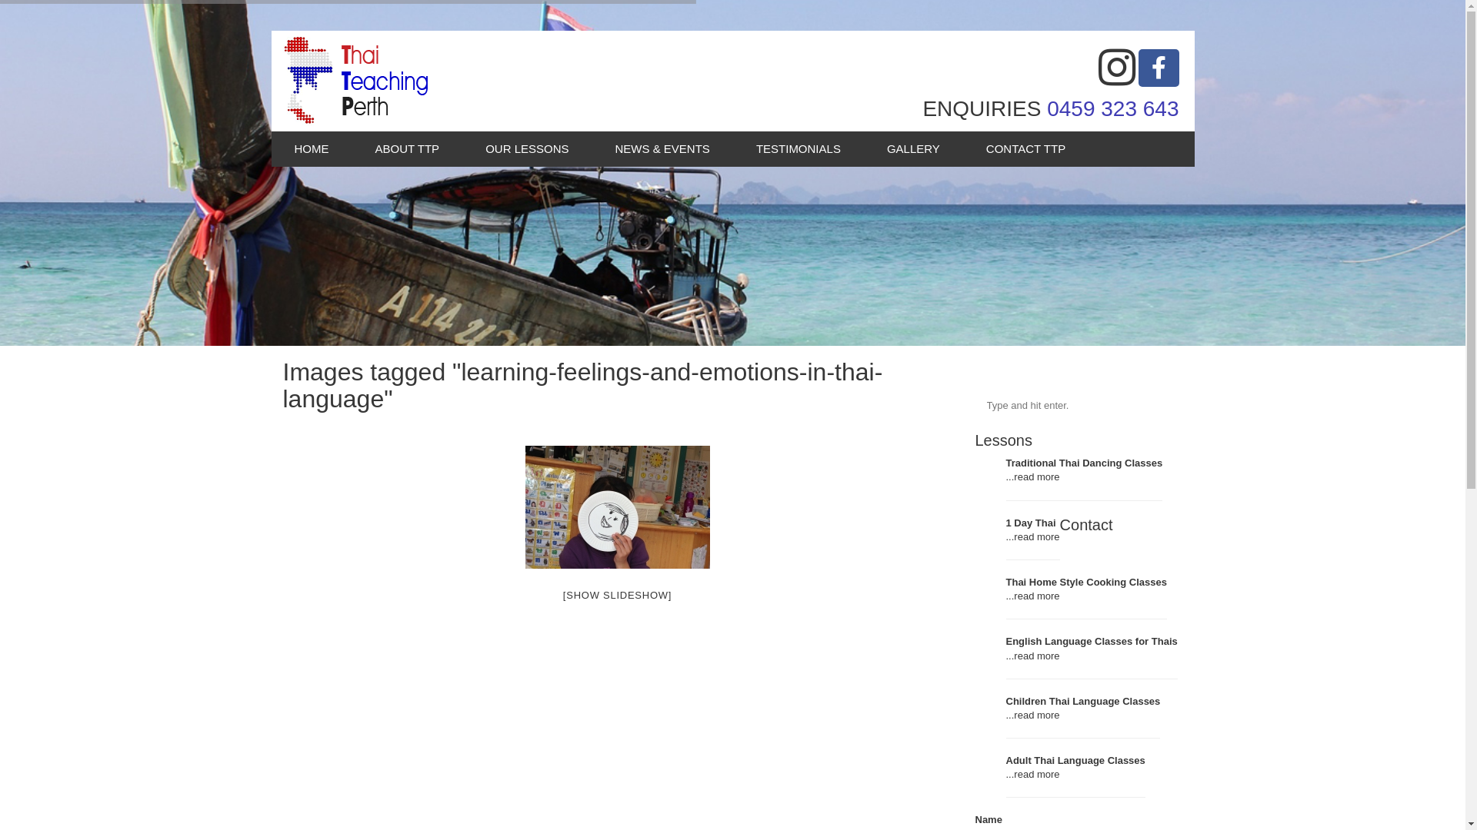 Image resolution: width=1477 pixels, height=830 pixels. I want to click on read more, so click(1037, 476).